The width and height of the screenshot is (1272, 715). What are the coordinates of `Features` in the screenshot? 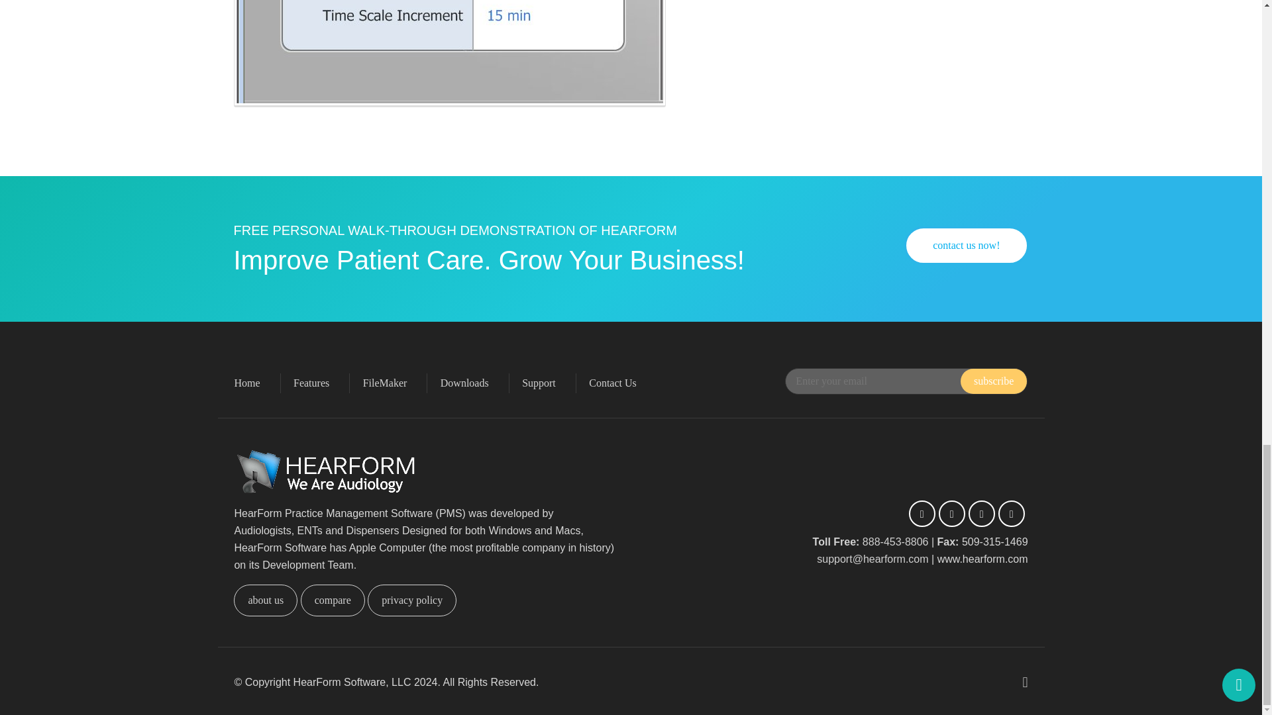 It's located at (321, 383).